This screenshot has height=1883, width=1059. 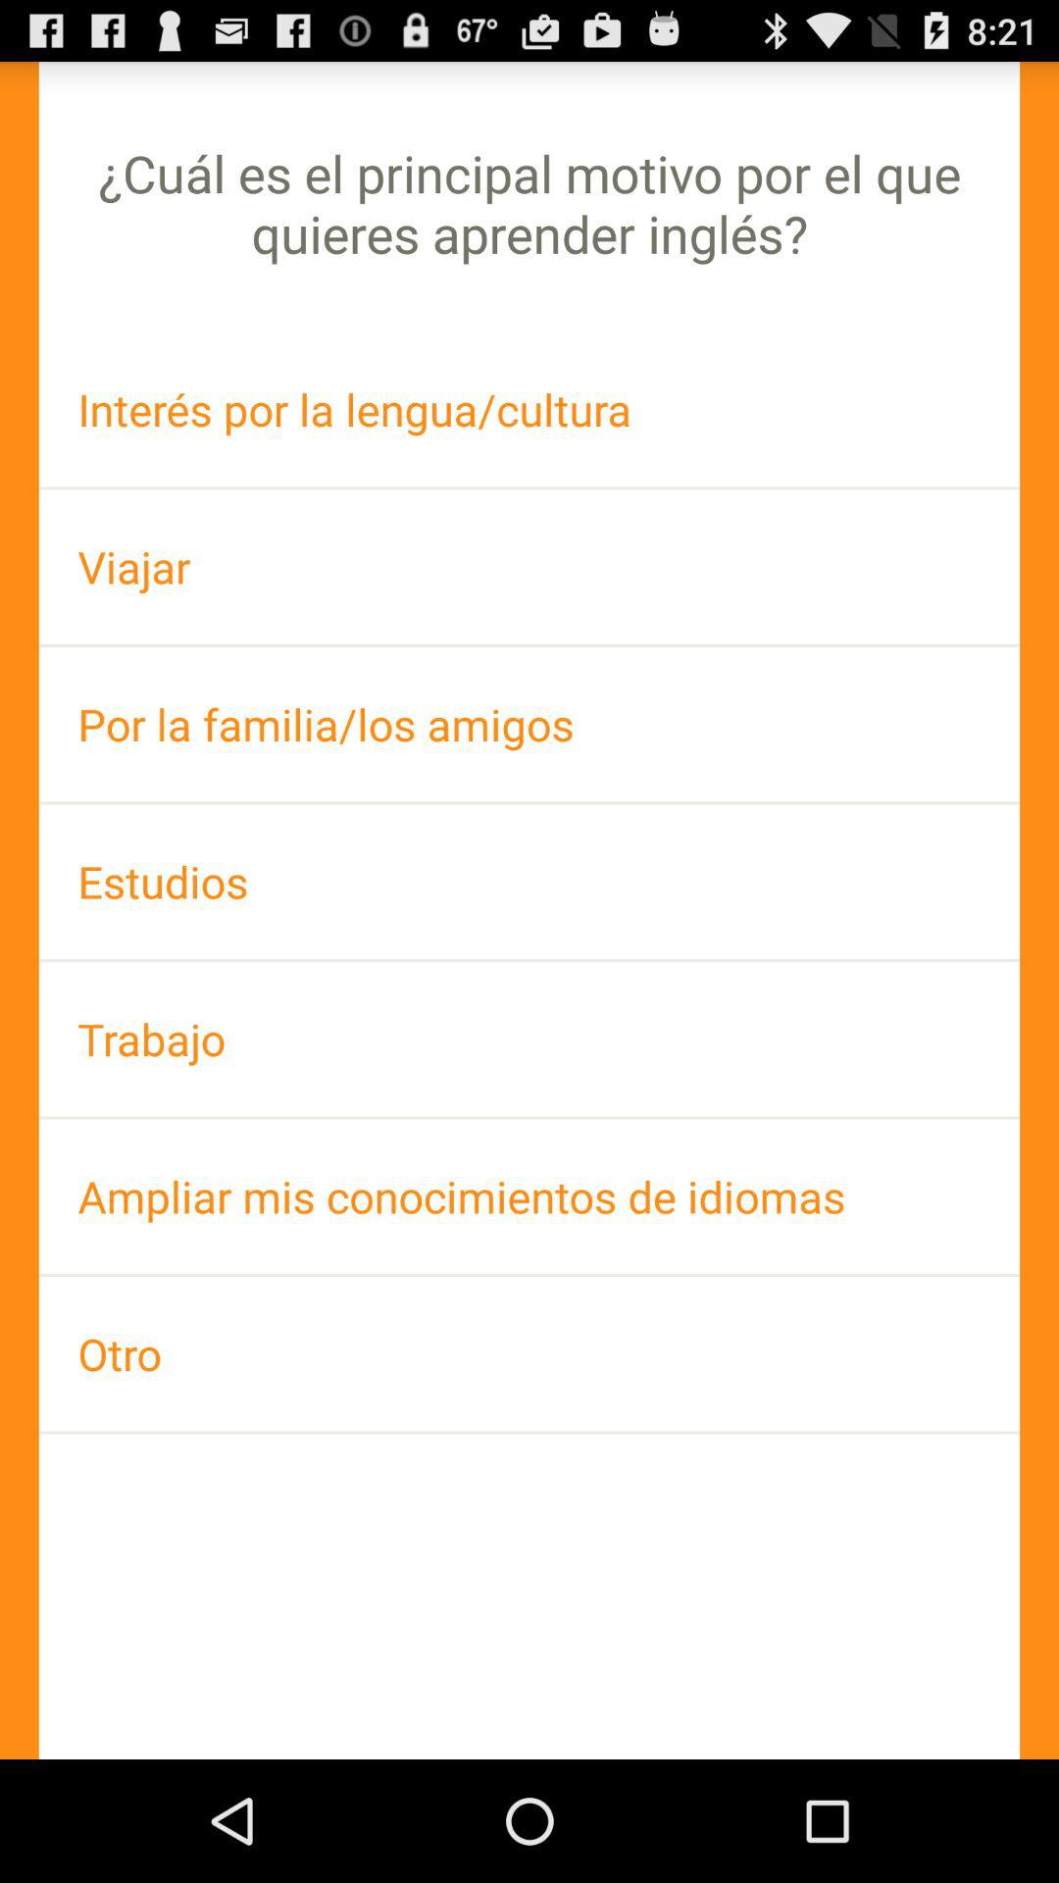 I want to click on jump to the ampliar mis conocimientos item, so click(x=529, y=1196).